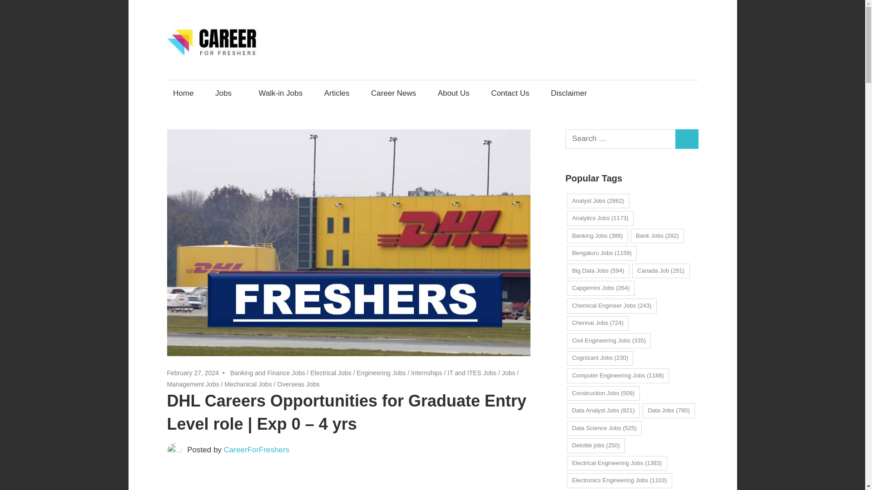 The height and width of the screenshot is (490, 872). I want to click on View all posts by CareerForFreshers, so click(257, 450).